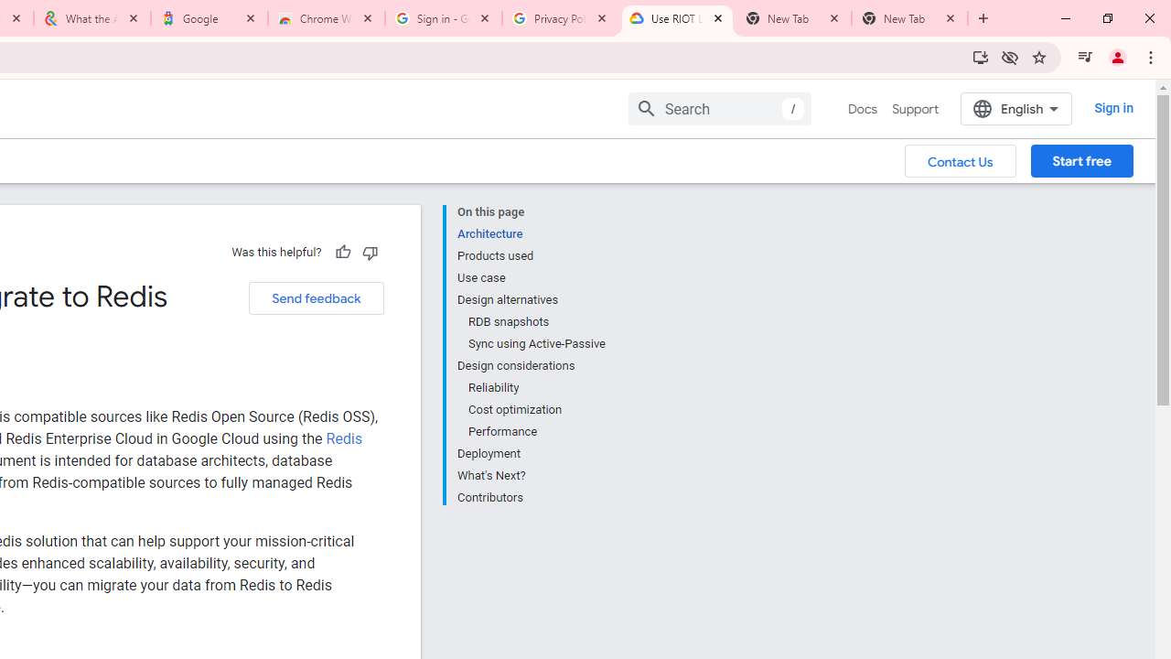  What do you see at coordinates (536, 432) in the screenshot?
I see `Performance` at bounding box center [536, 432].